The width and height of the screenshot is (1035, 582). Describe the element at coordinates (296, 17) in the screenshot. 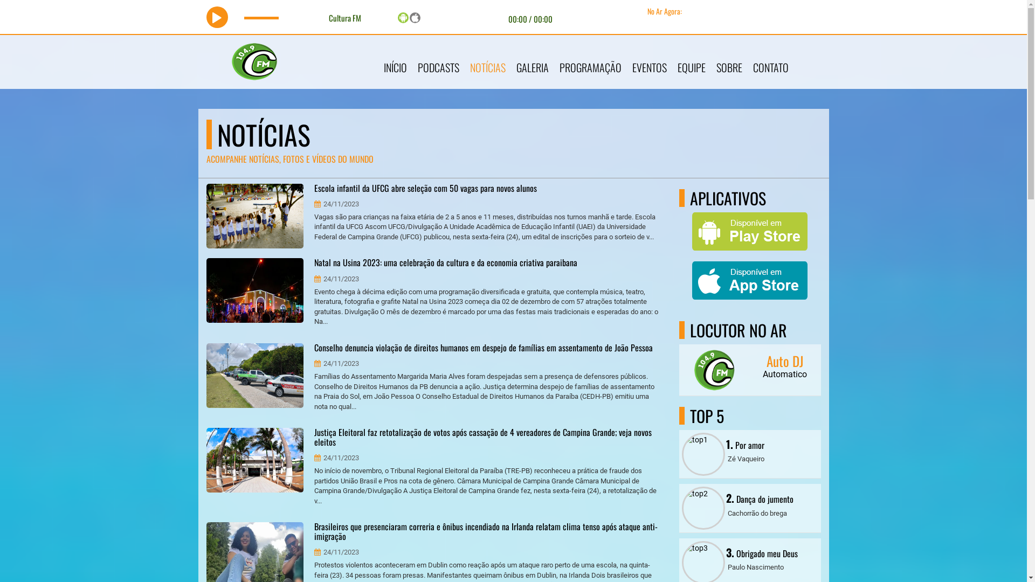

I see `max volume` at that location.